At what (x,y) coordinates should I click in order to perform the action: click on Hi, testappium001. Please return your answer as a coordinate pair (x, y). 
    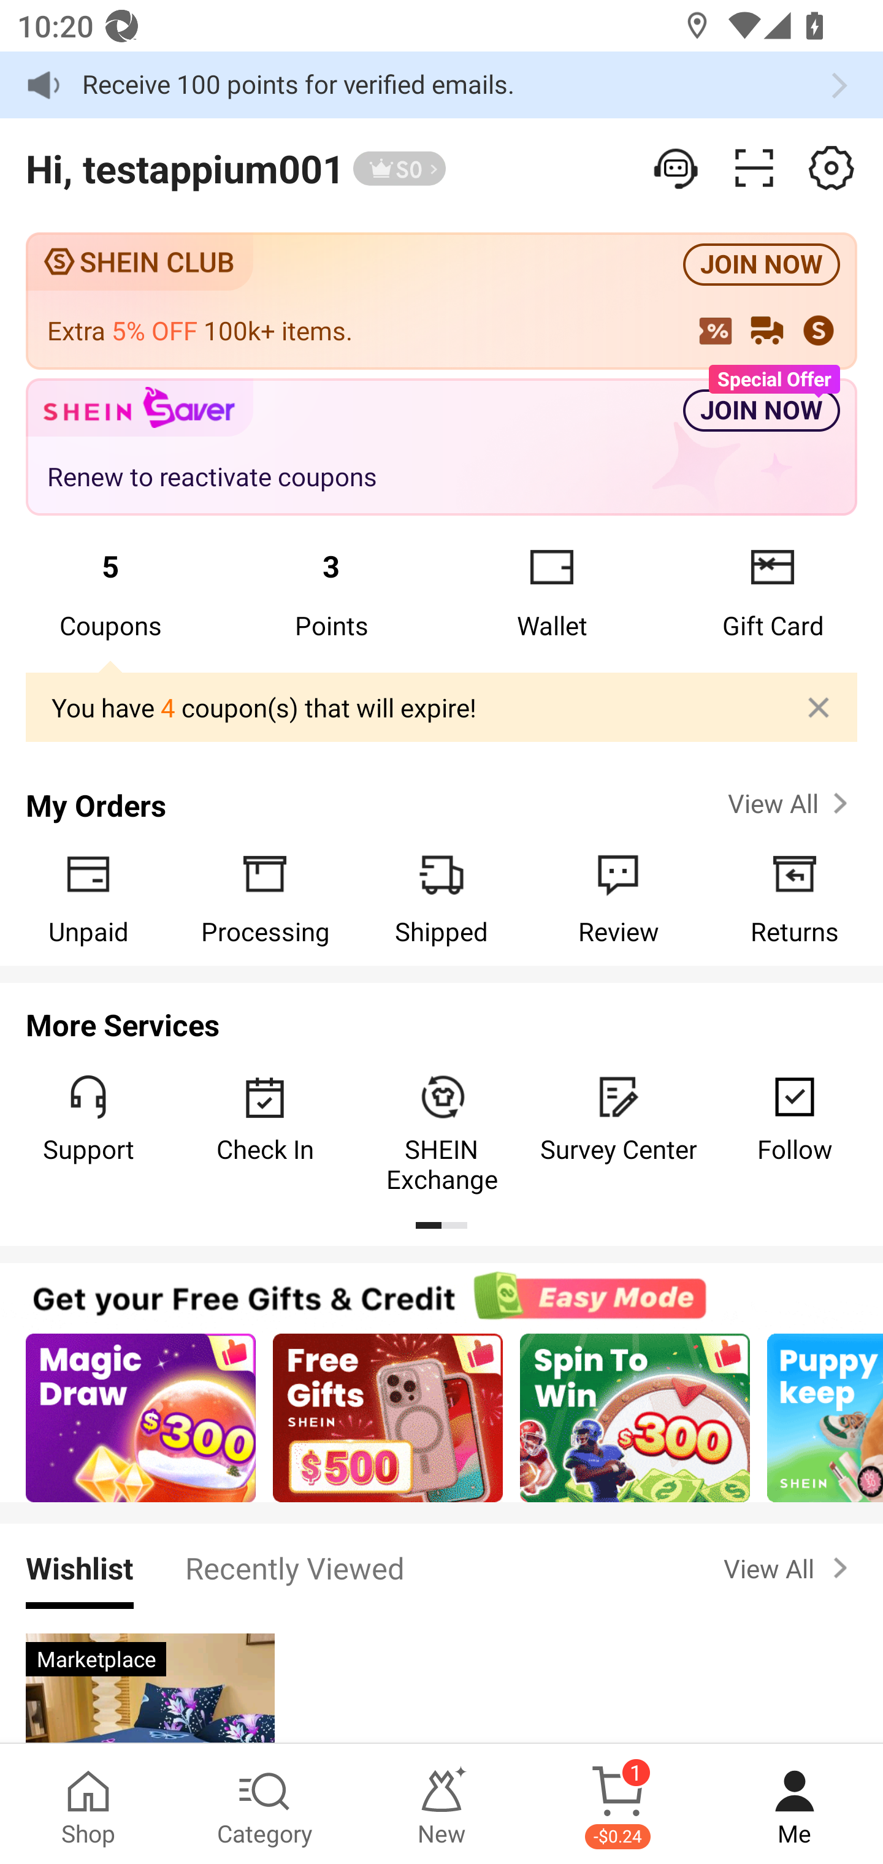
    Looking at the image, I should click on (185, 168).